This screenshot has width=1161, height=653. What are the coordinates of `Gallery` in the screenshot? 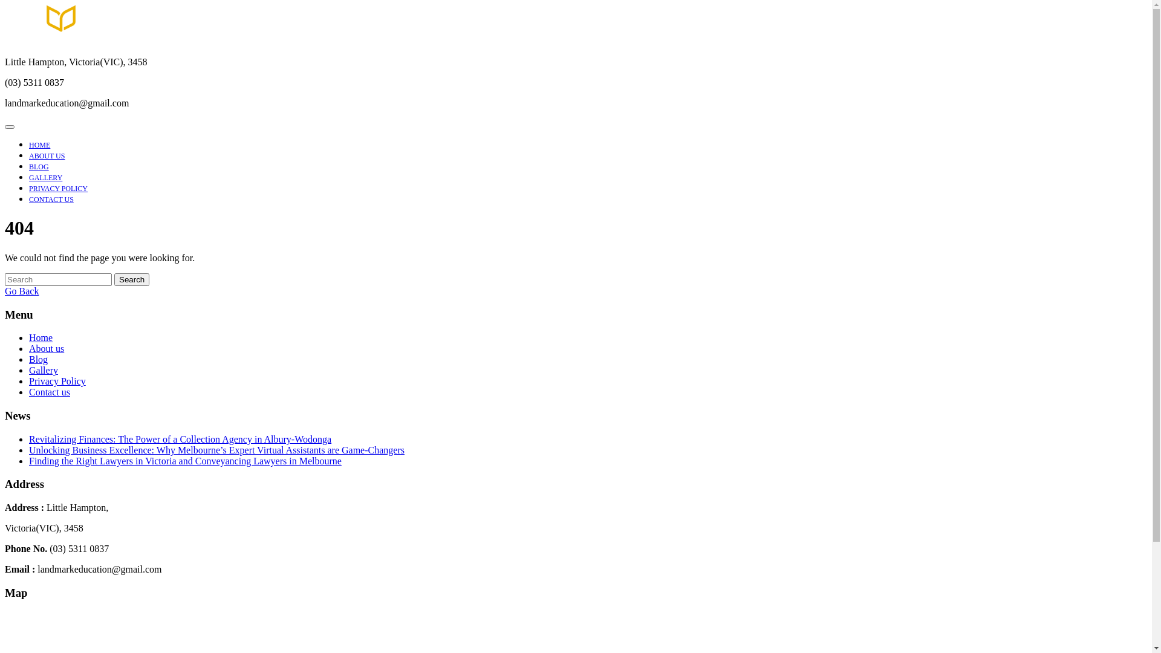 It's located at (44, 370).